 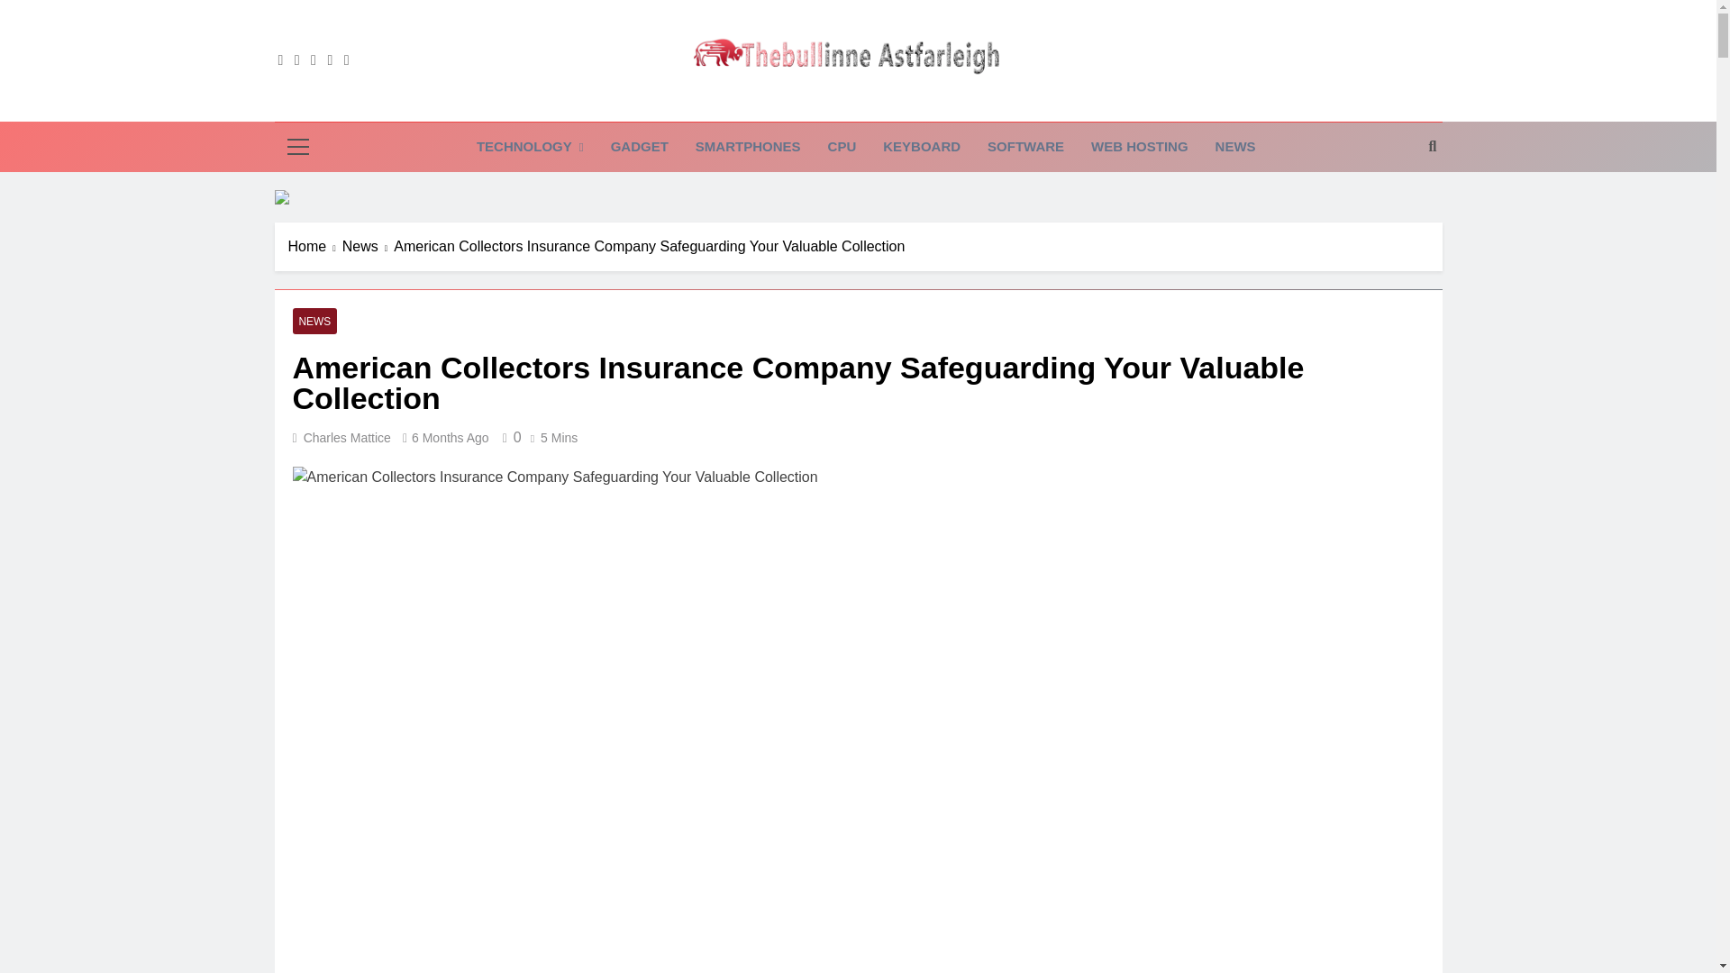 What do you see at coordinates (1140, 147) in the screenshot?
I see `WEB HOSTING` at bounding box center [1140, 147].